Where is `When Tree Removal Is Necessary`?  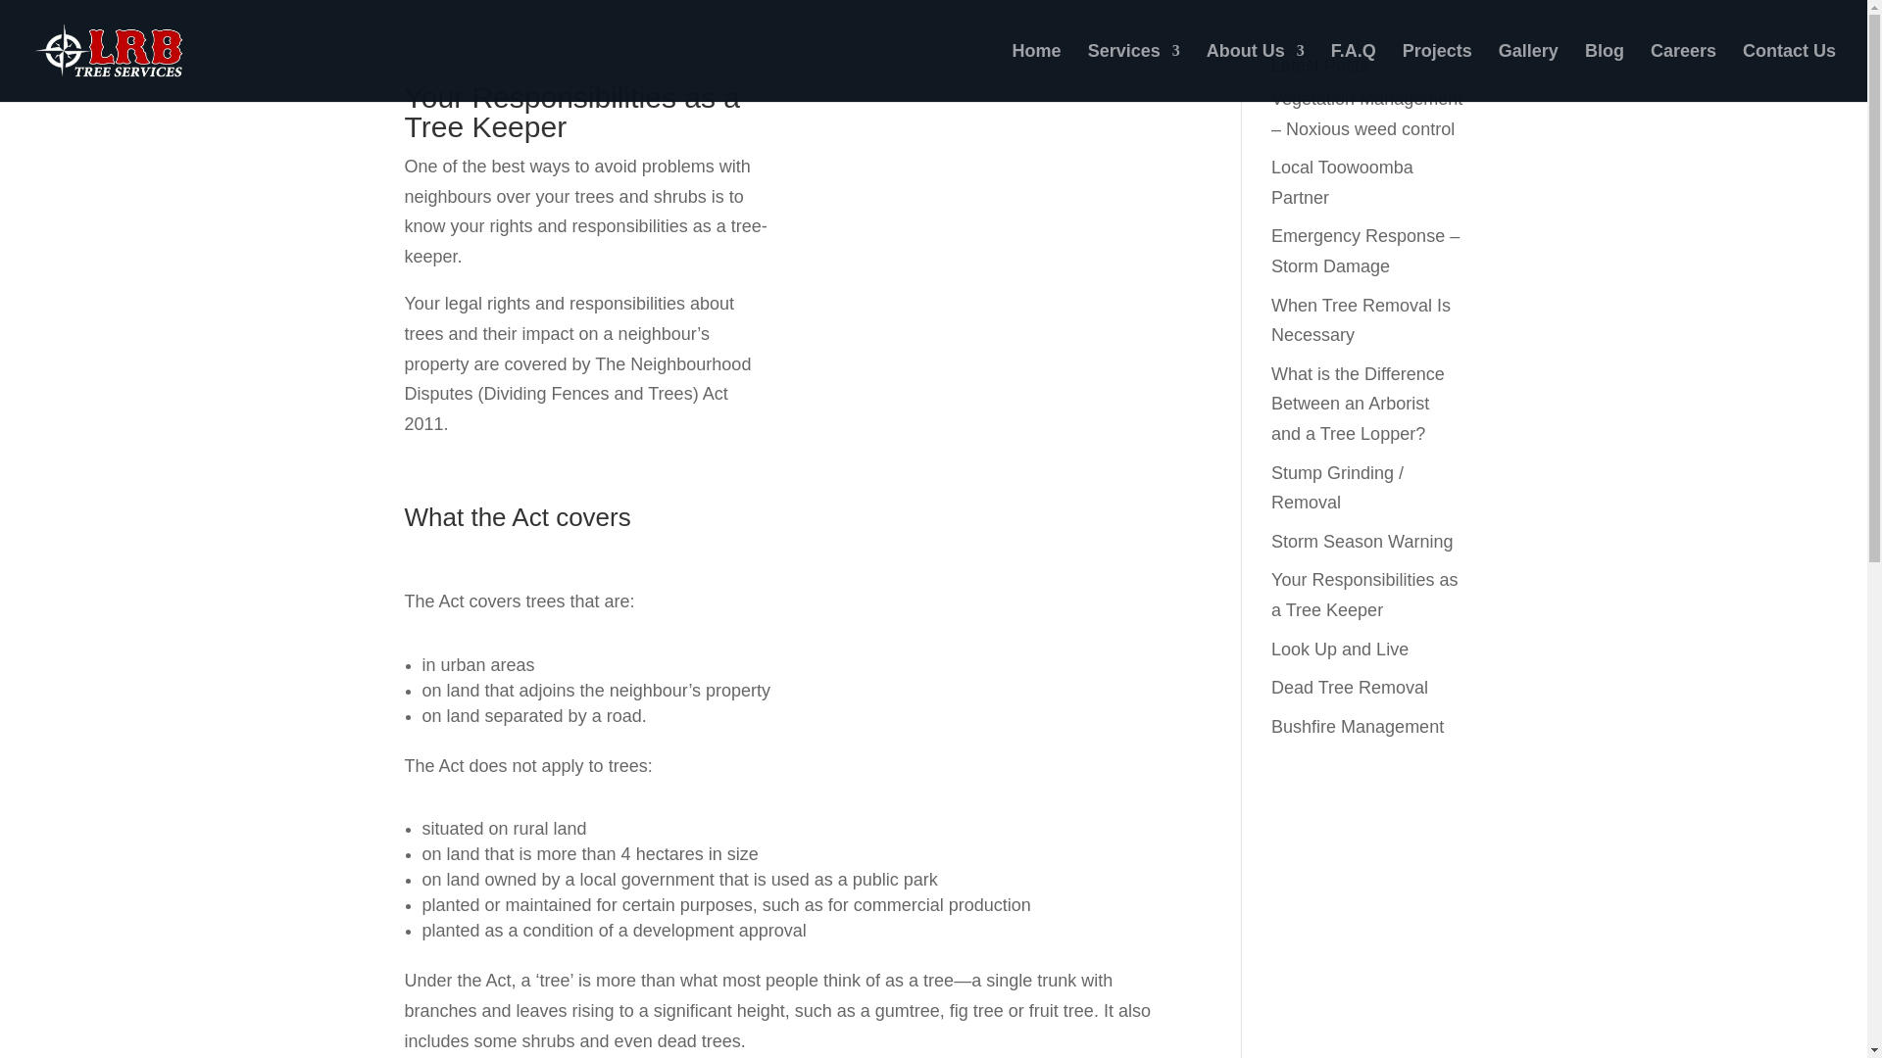
When Tree Removal Is Necessary is located at coordinates (1361, 321).